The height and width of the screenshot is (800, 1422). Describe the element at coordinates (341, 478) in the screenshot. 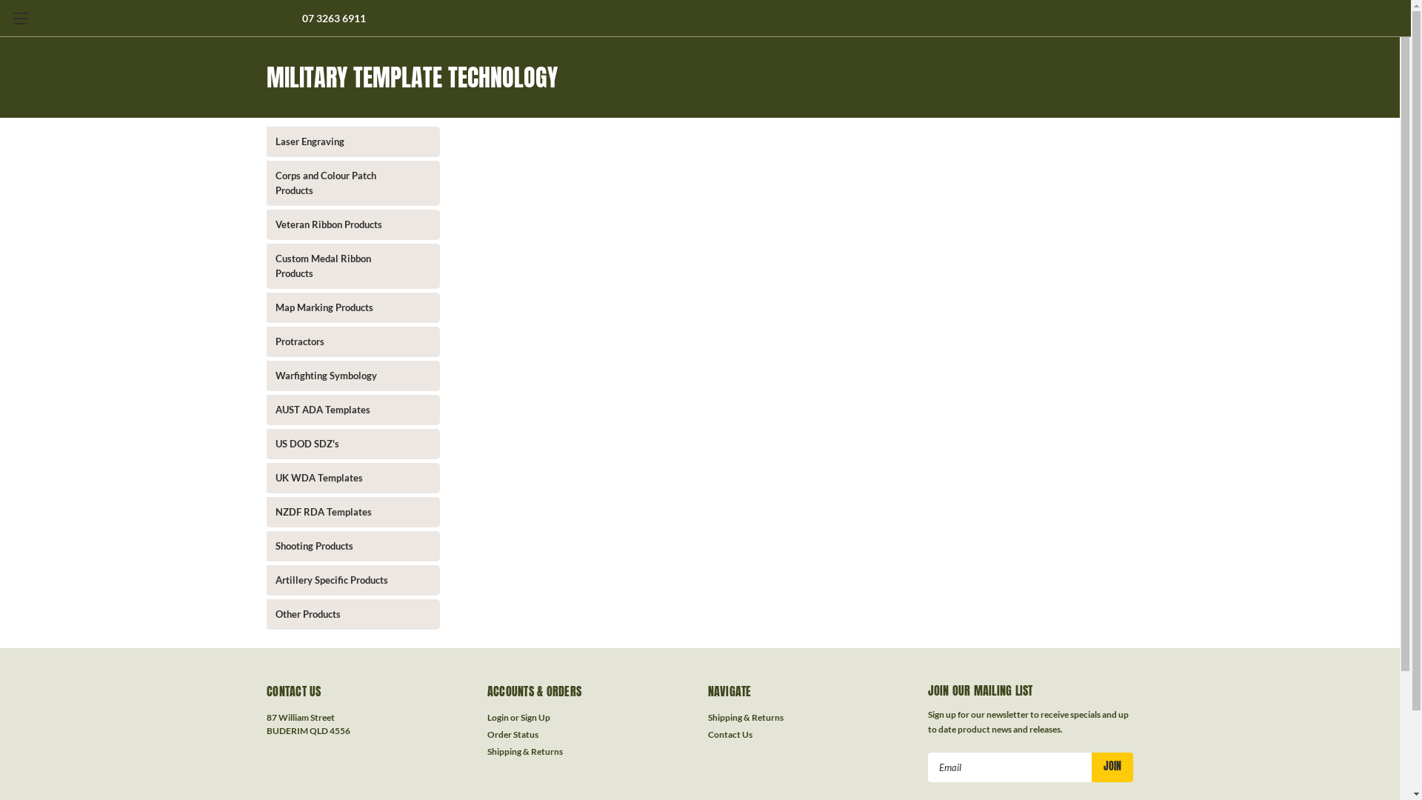

I see `UK WDA Templates` at that location.